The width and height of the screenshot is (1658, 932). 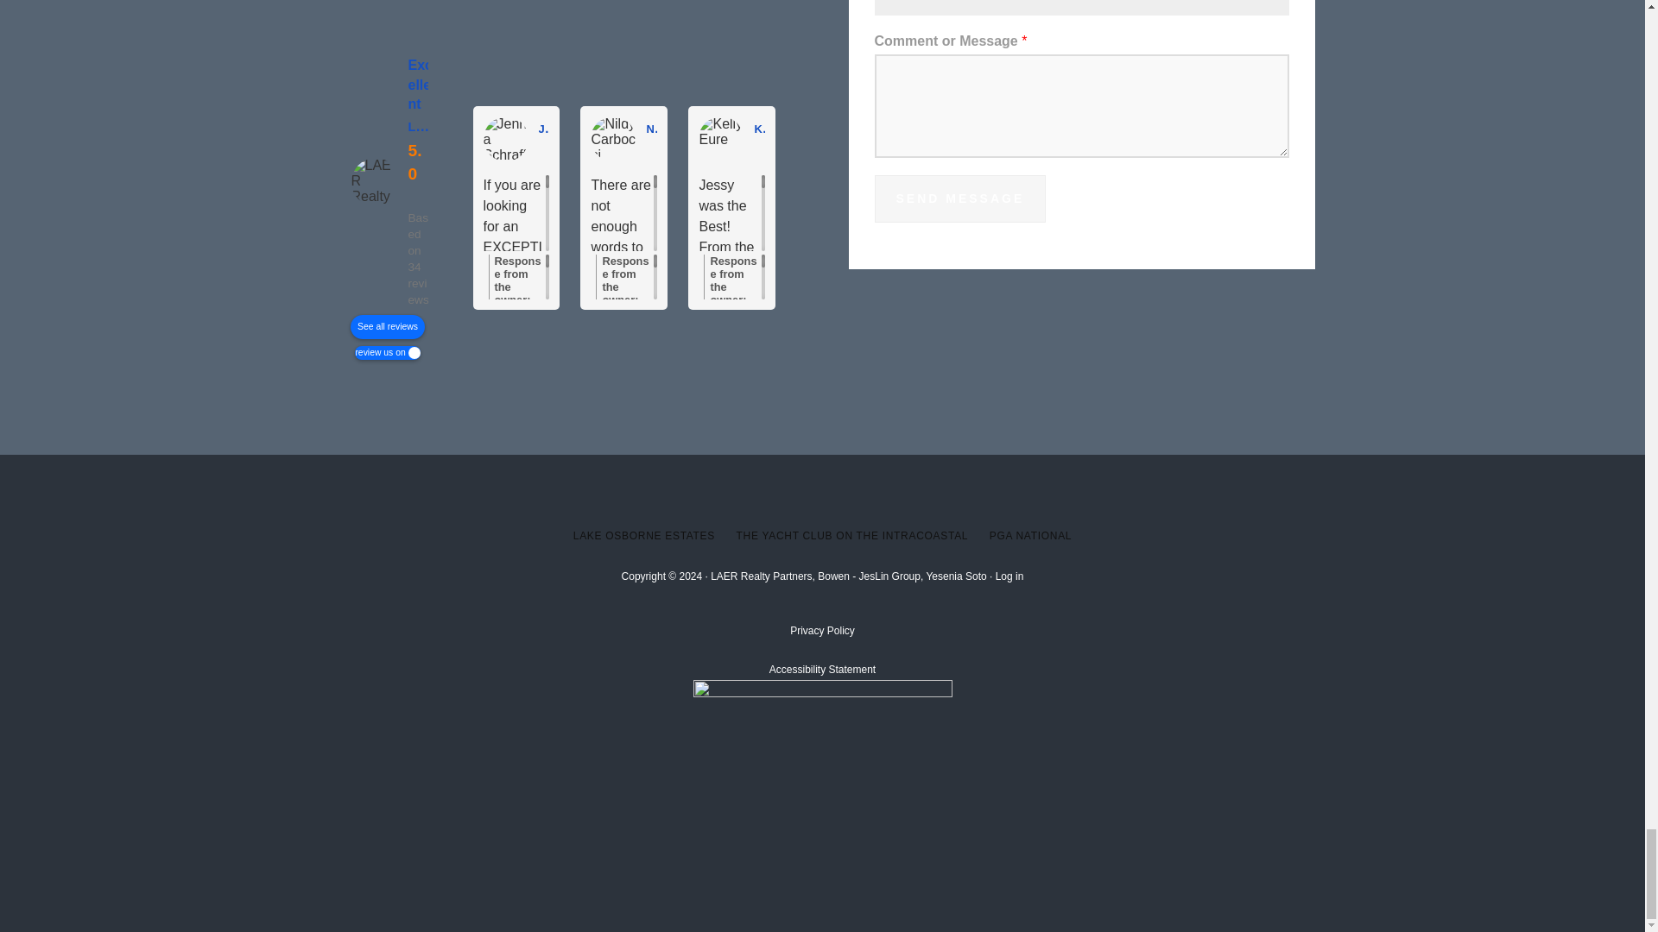 What do you see at coordinates (829, 138) in the screenshot?
I see `Brandy Curry` at bounding box center [829, 138].